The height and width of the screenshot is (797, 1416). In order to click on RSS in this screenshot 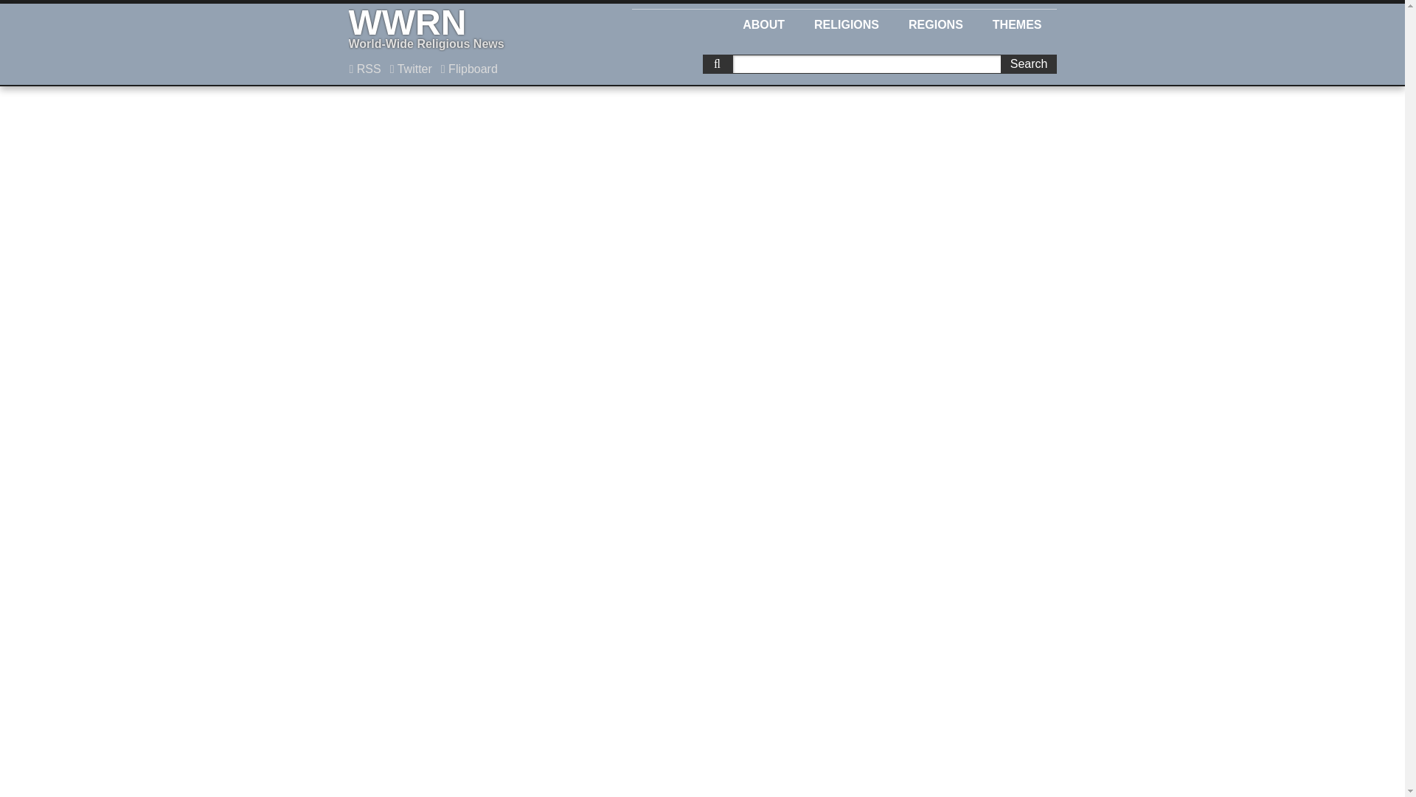, I will do `click(364, 69)`.